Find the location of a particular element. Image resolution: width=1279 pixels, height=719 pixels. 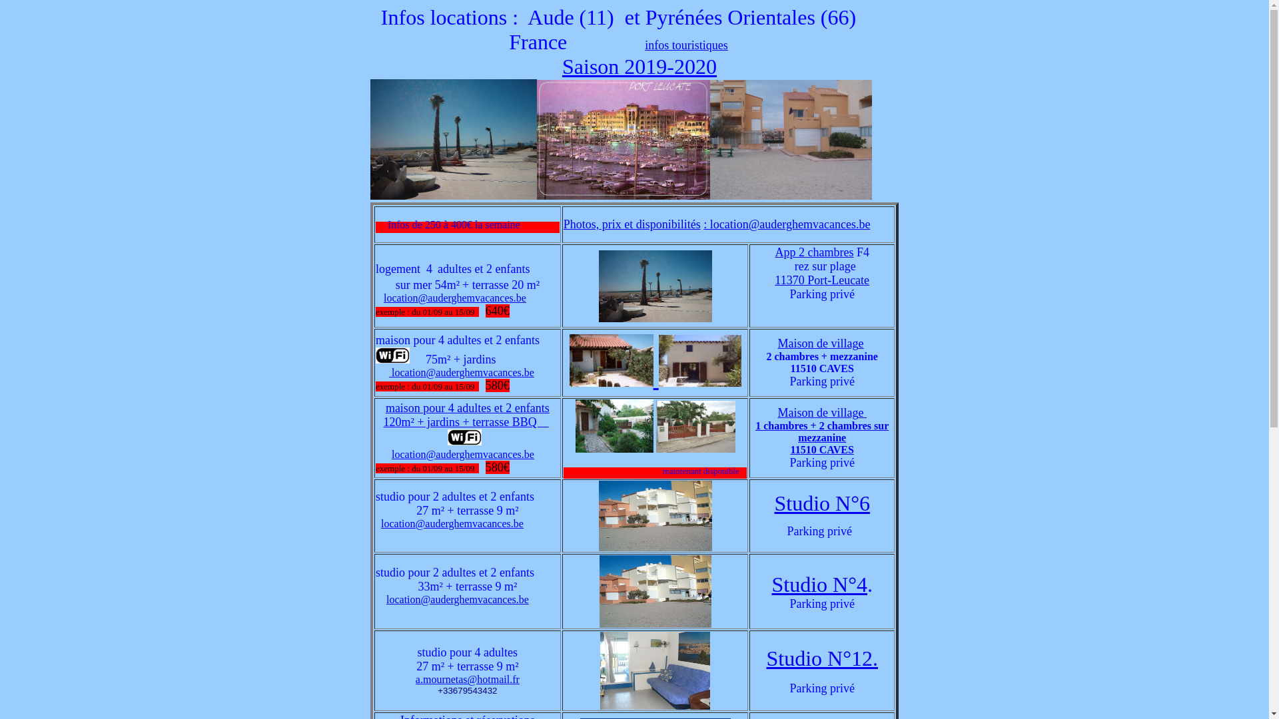

maintenant disponible is located at coordinates (655, 473).